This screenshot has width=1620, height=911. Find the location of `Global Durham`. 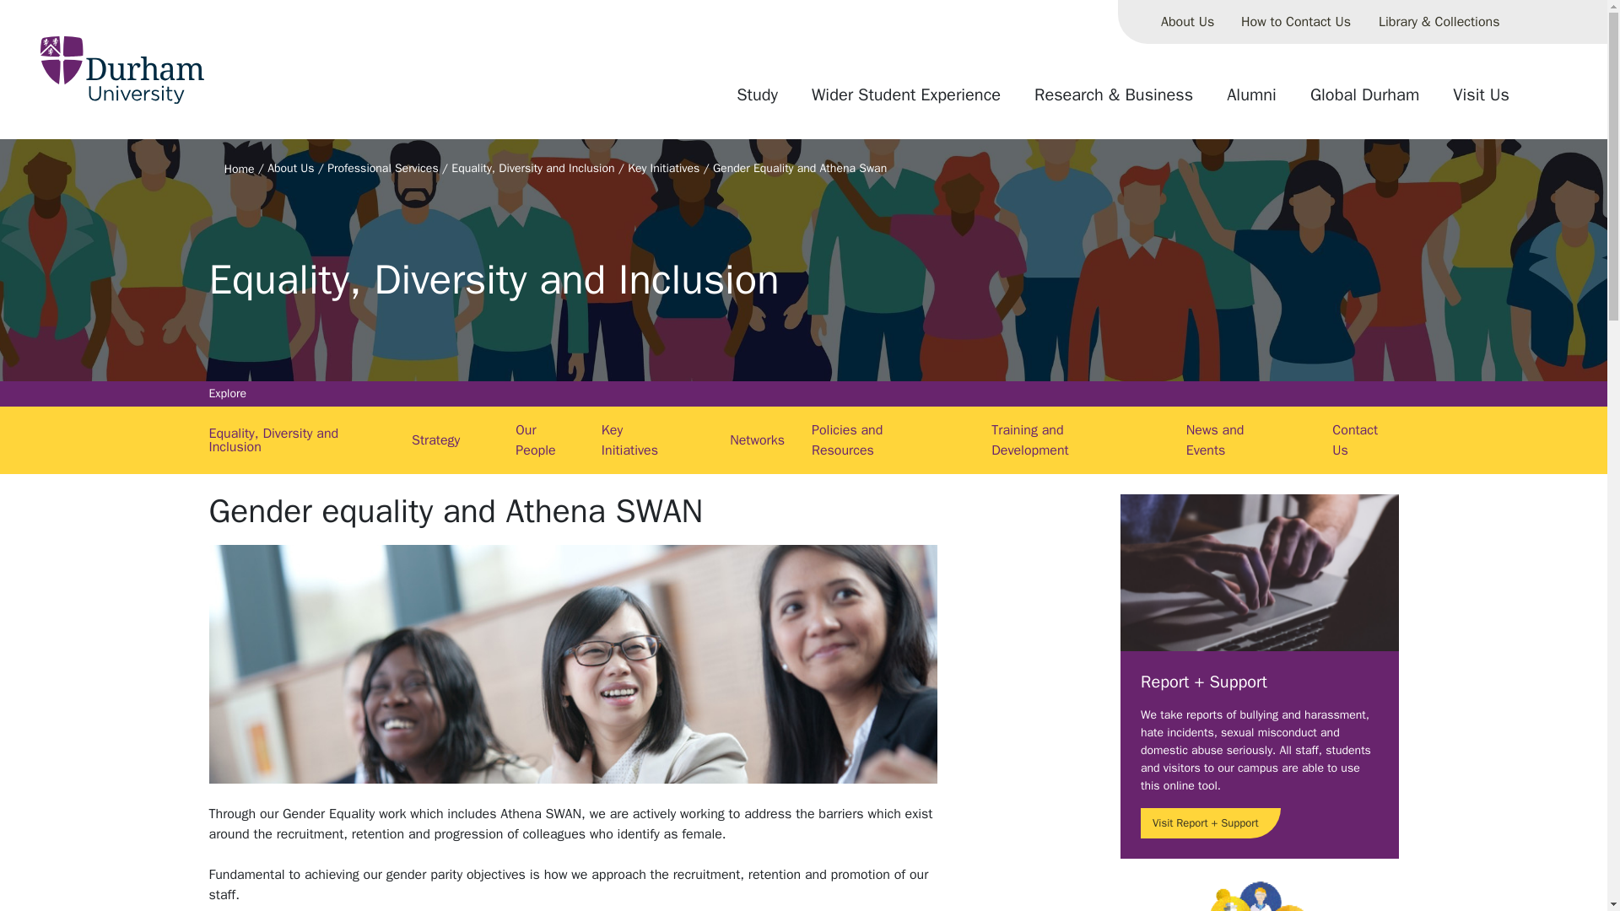

Global Durham is located at coordinates (1364, 101).